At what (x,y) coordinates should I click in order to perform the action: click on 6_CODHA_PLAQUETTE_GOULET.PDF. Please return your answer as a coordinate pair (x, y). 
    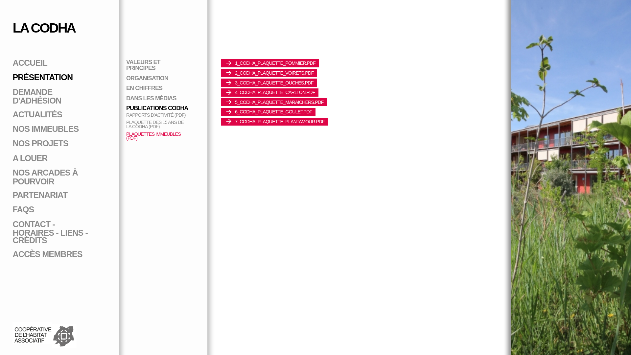
    Looking at the image, I should click on (268, 112).